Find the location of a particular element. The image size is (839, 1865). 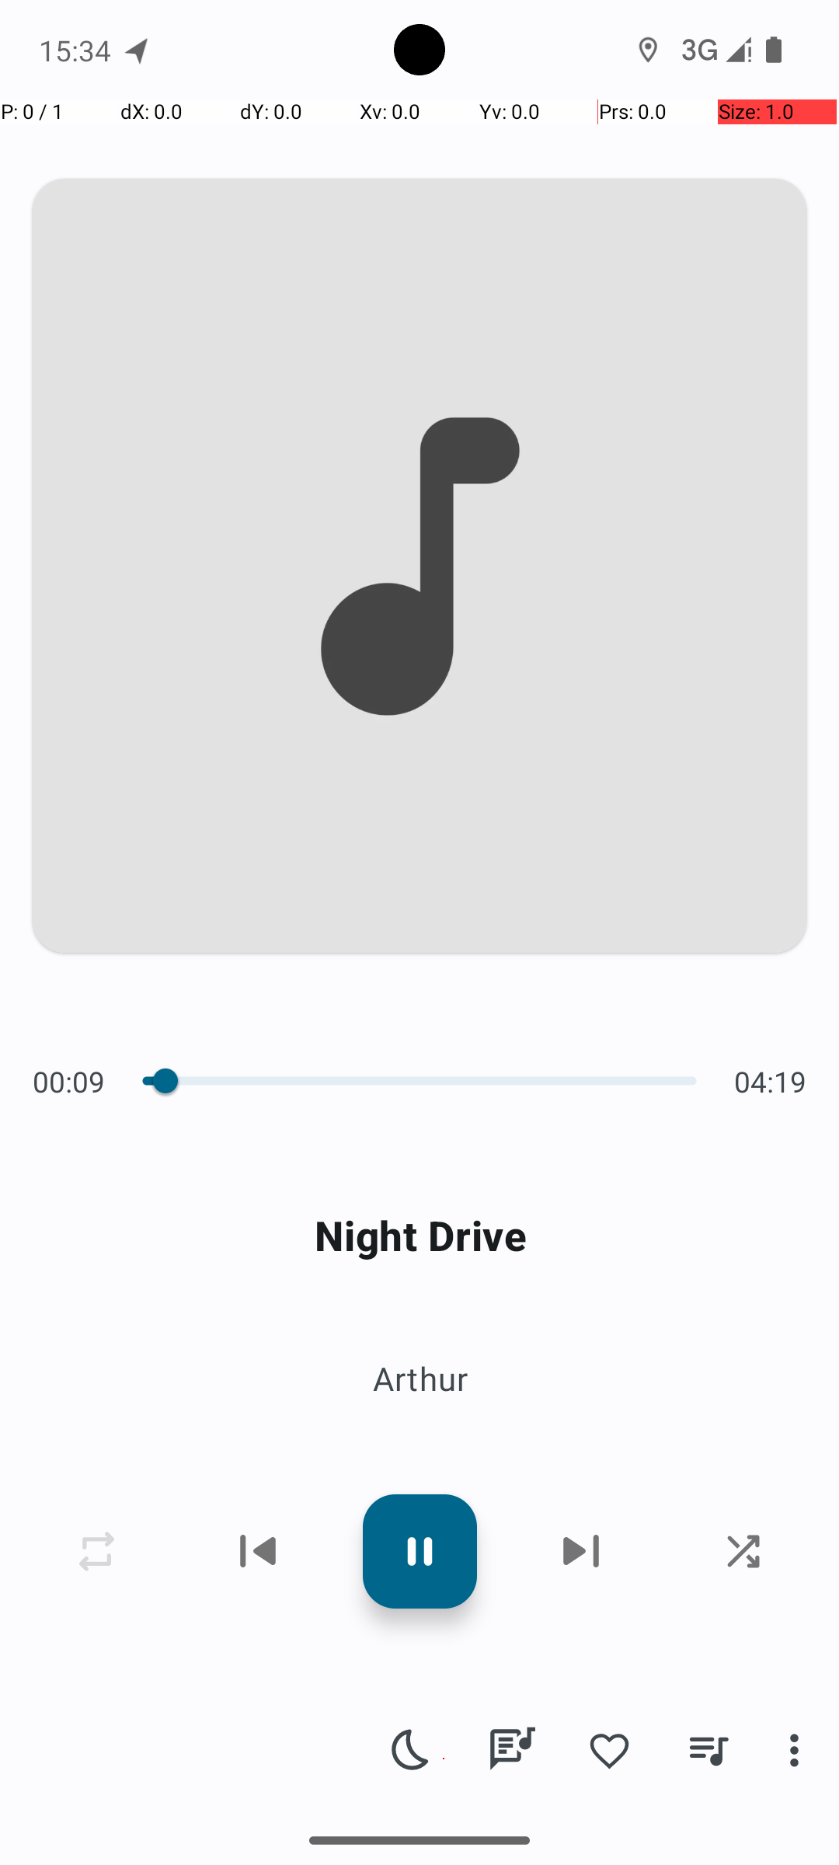

Play all is located at coordinates (222, 1305).